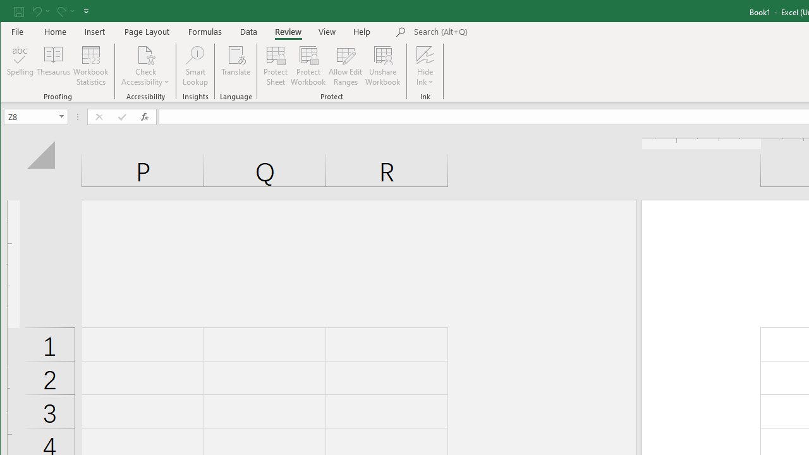  I want to click on Spelling..., so click(20, 66).